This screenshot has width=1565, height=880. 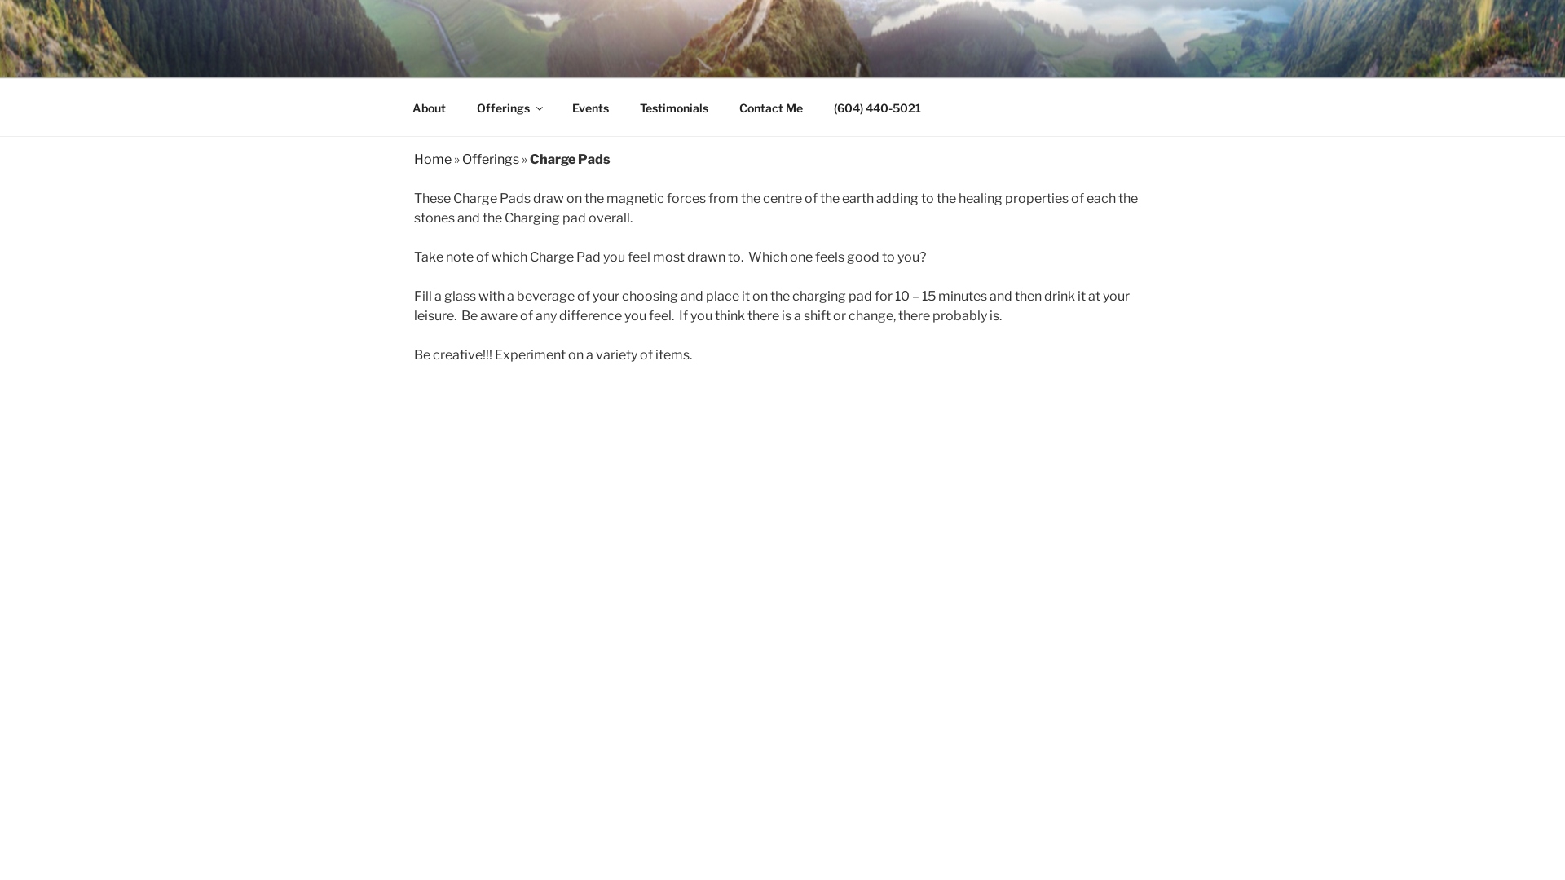 I want to click on Home, so click(x=433, y=160).